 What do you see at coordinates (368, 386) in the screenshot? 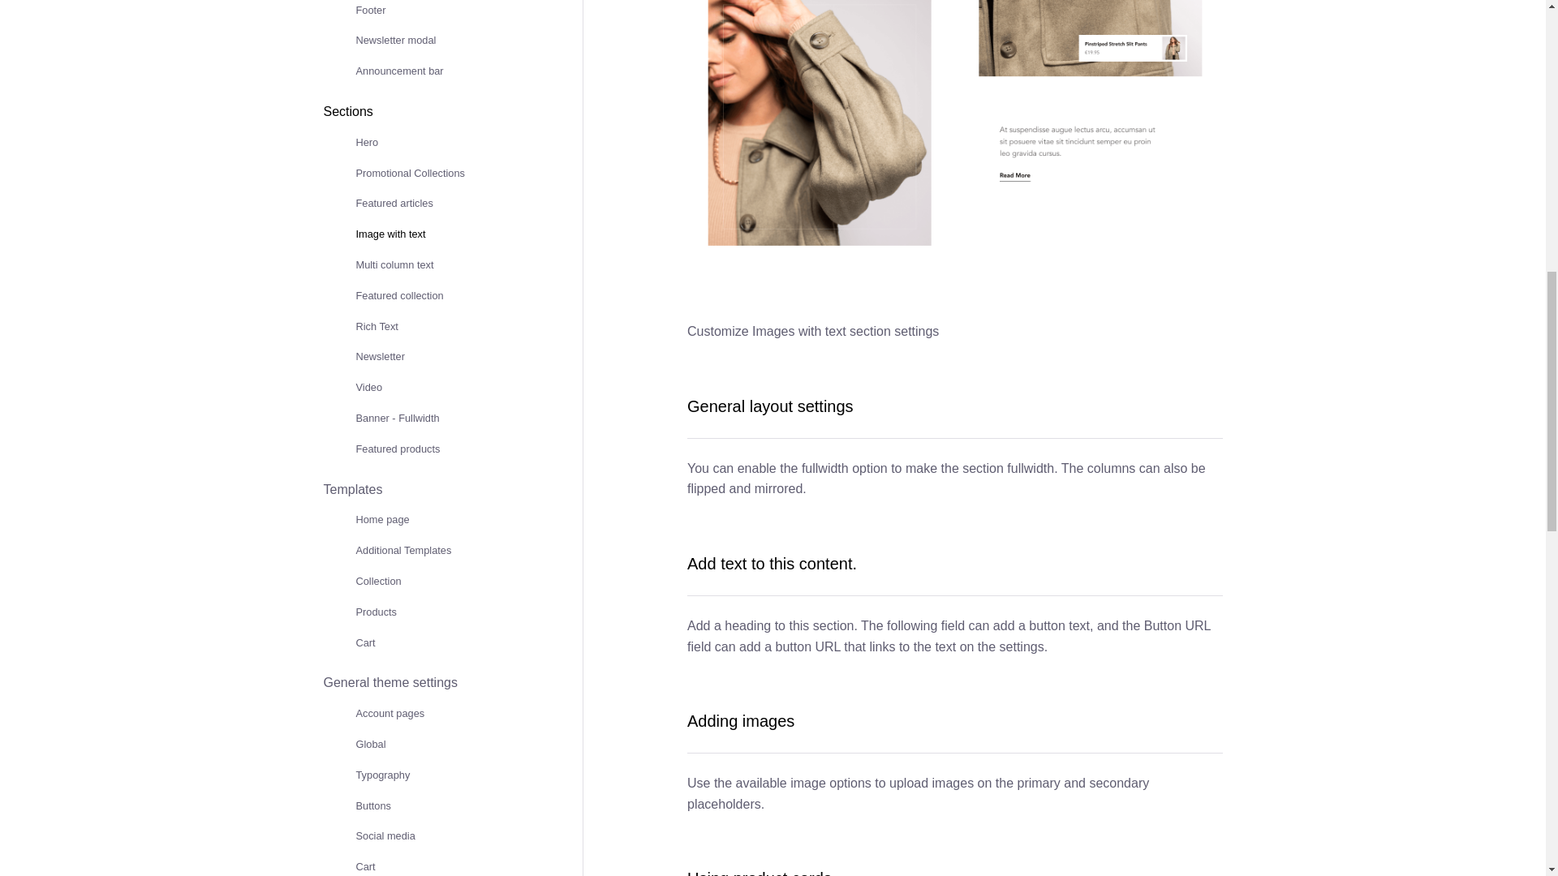
I see `Video` at bounding box center [368, 386].